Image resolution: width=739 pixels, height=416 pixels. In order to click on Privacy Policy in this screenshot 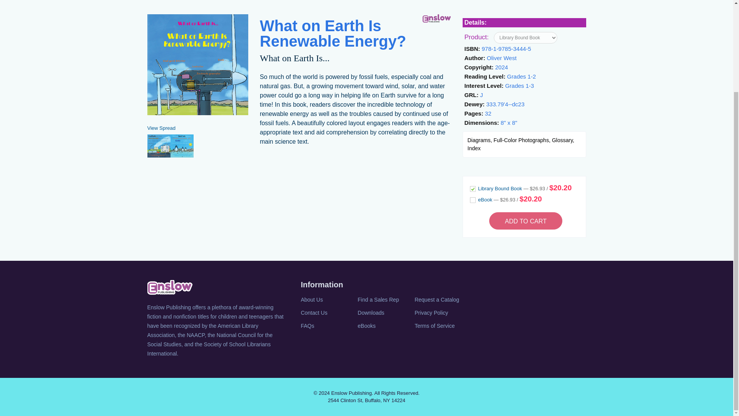, I will do `click(442, 313)`.